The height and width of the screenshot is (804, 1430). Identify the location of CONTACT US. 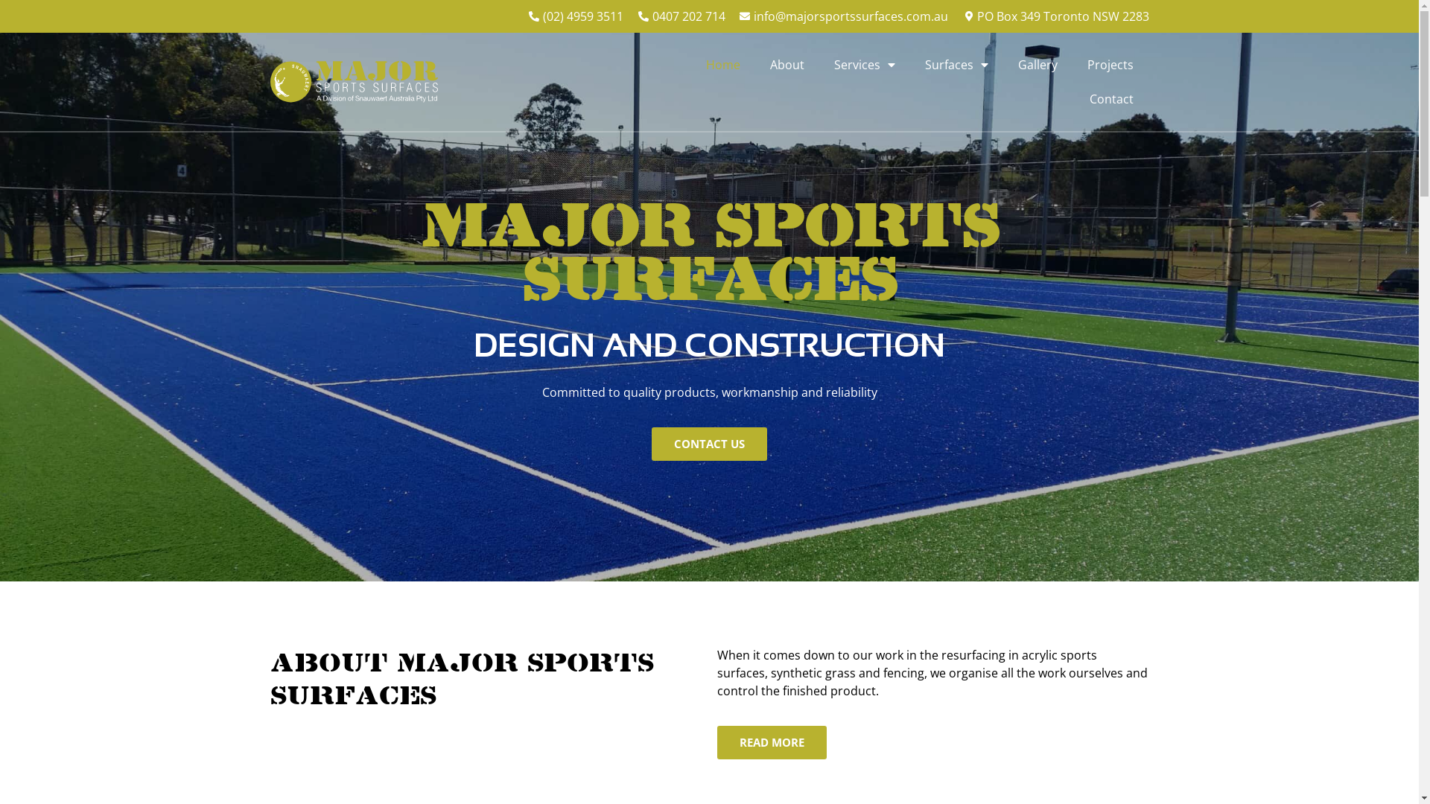
(709, 444).